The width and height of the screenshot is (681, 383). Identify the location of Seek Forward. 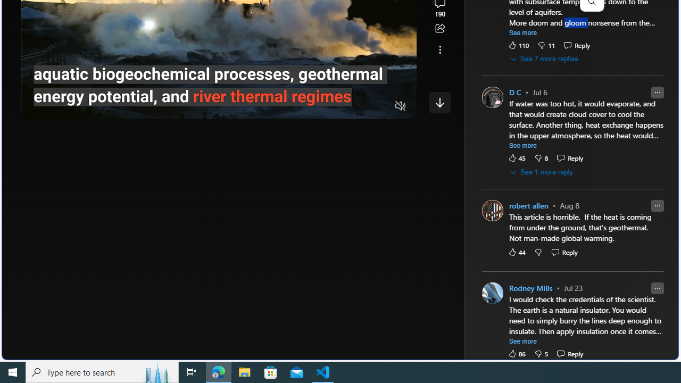
(80, 106).